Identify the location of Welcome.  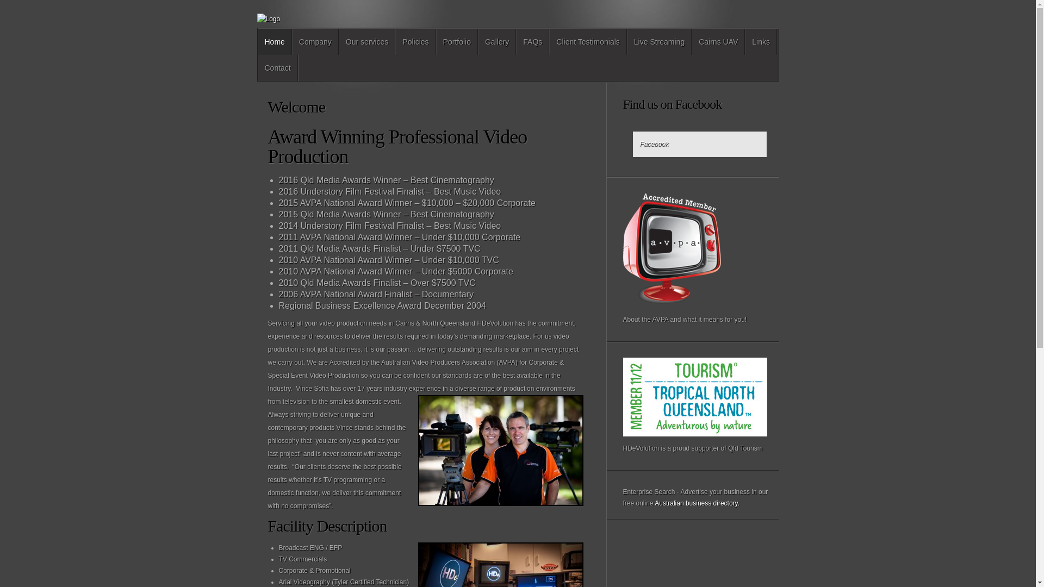
(296, 107).